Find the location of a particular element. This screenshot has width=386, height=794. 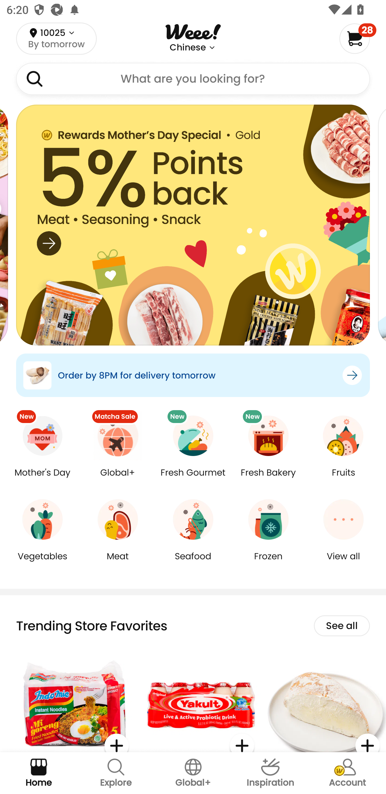

Mother's Day is located at coordinates (42, 479).